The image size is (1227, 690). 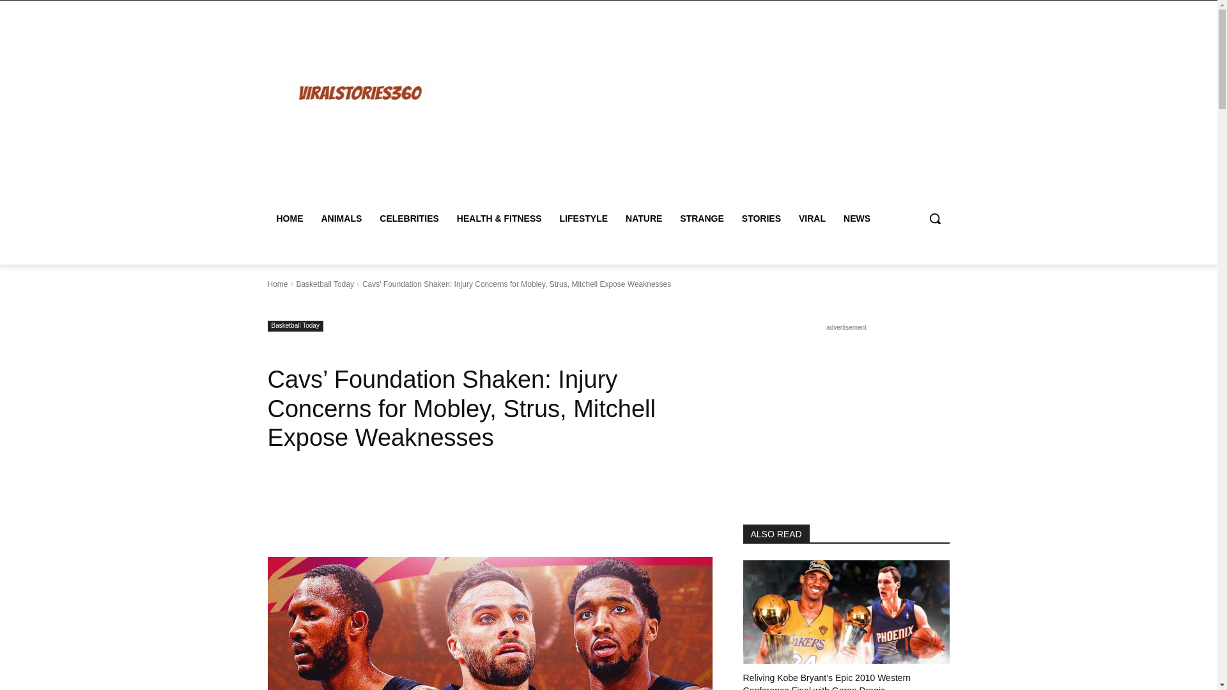 I want to click on HOME, so click(x=289, y=218).